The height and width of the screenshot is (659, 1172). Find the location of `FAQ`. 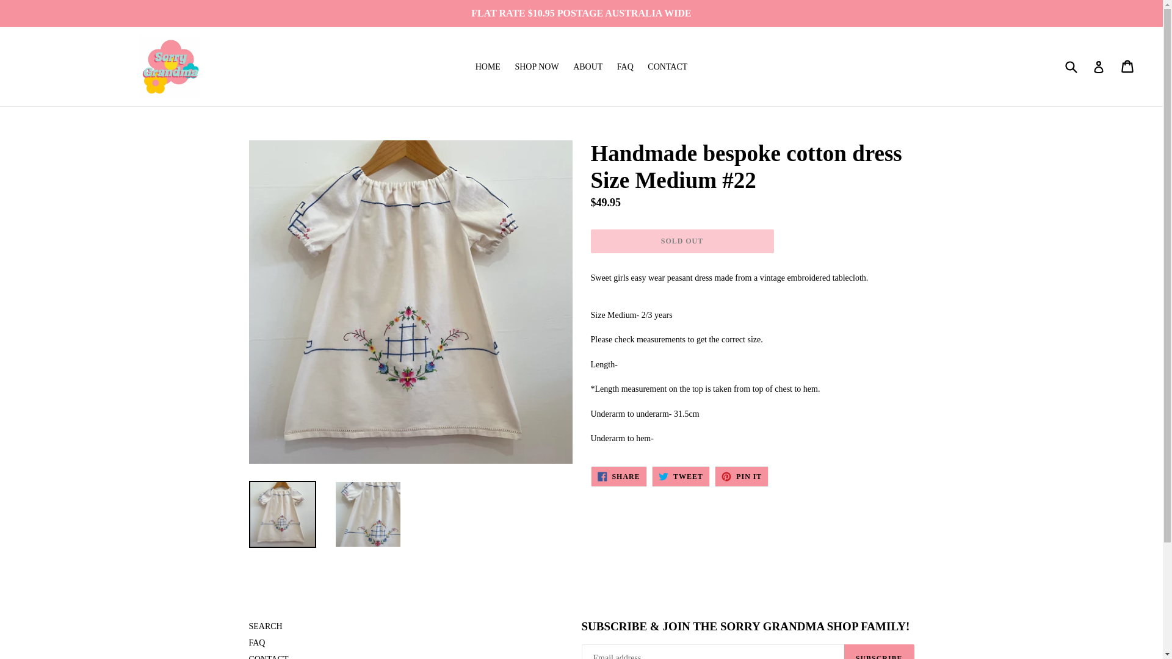

FAQ is located at coordinates (537, 67).